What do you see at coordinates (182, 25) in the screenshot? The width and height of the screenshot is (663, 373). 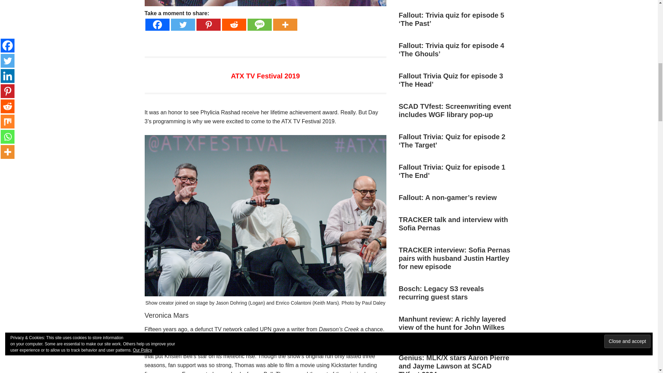 I see `Twitter` at bounding box center [182, 25].